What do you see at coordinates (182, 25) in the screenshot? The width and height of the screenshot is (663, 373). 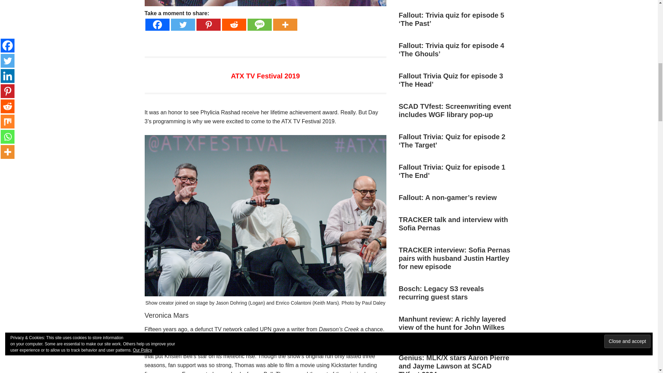 I see `Twitter` at bounding box center [182, 25].